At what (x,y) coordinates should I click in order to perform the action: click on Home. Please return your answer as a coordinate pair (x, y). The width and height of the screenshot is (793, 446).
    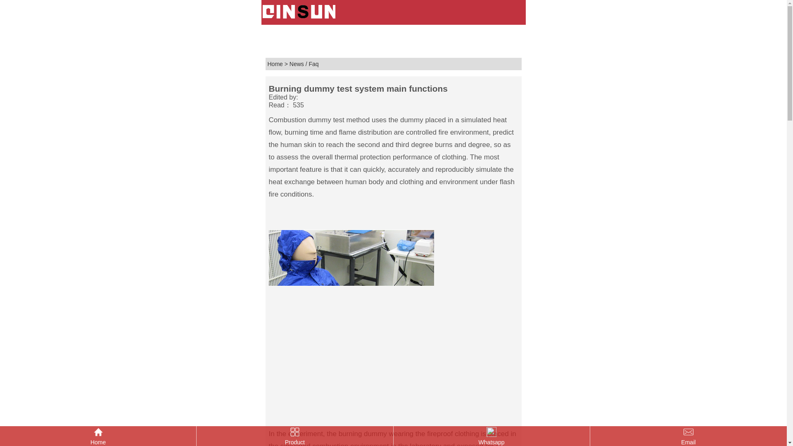
    Looking at the image, I should click on (98, 436).